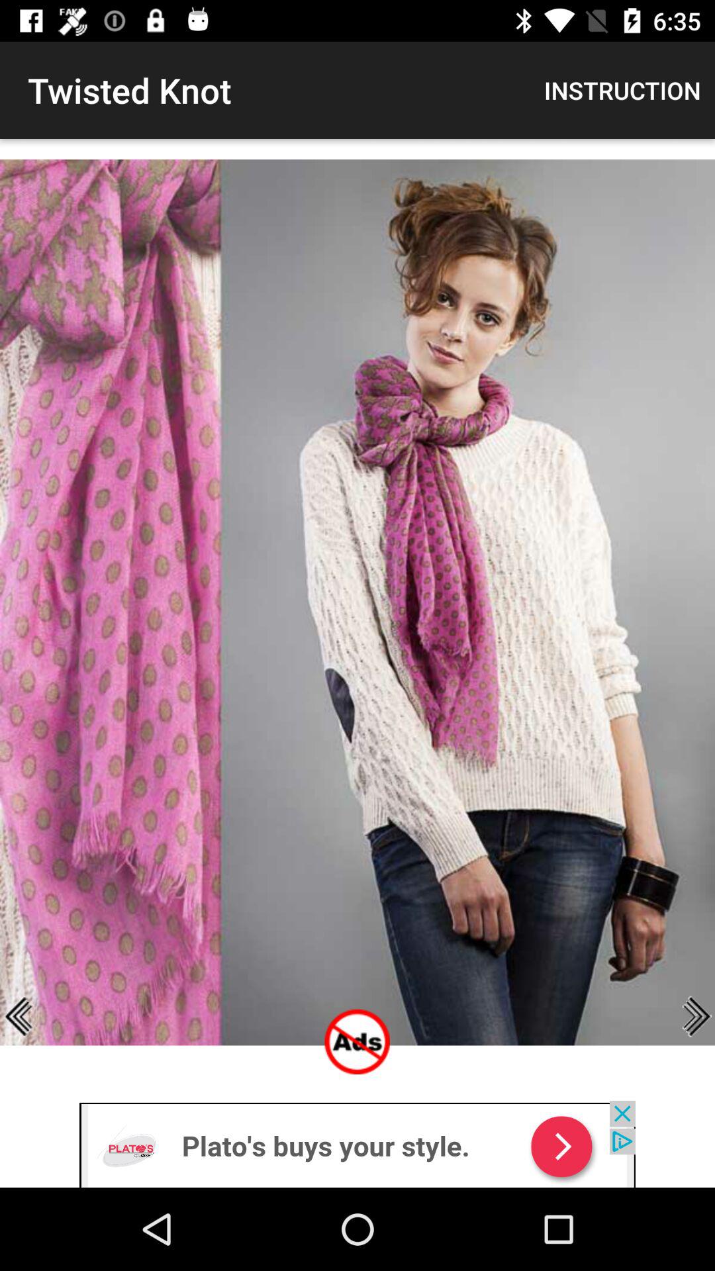 Image resolution: width=715 pixels, height=1271 pixels. What do you see at coordinates (622, 90) in the screenshot?
I see `press instruction item` at bounding box center [622, 90].